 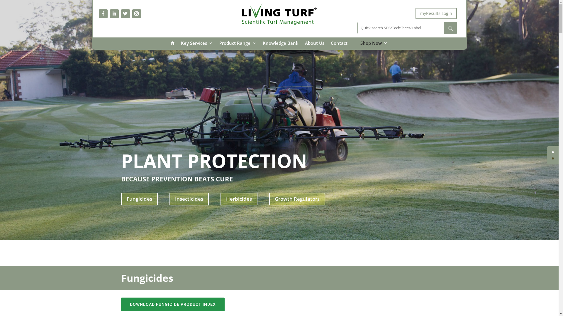 I want to click on Follow on Instagram, so click(x=136, y=14).